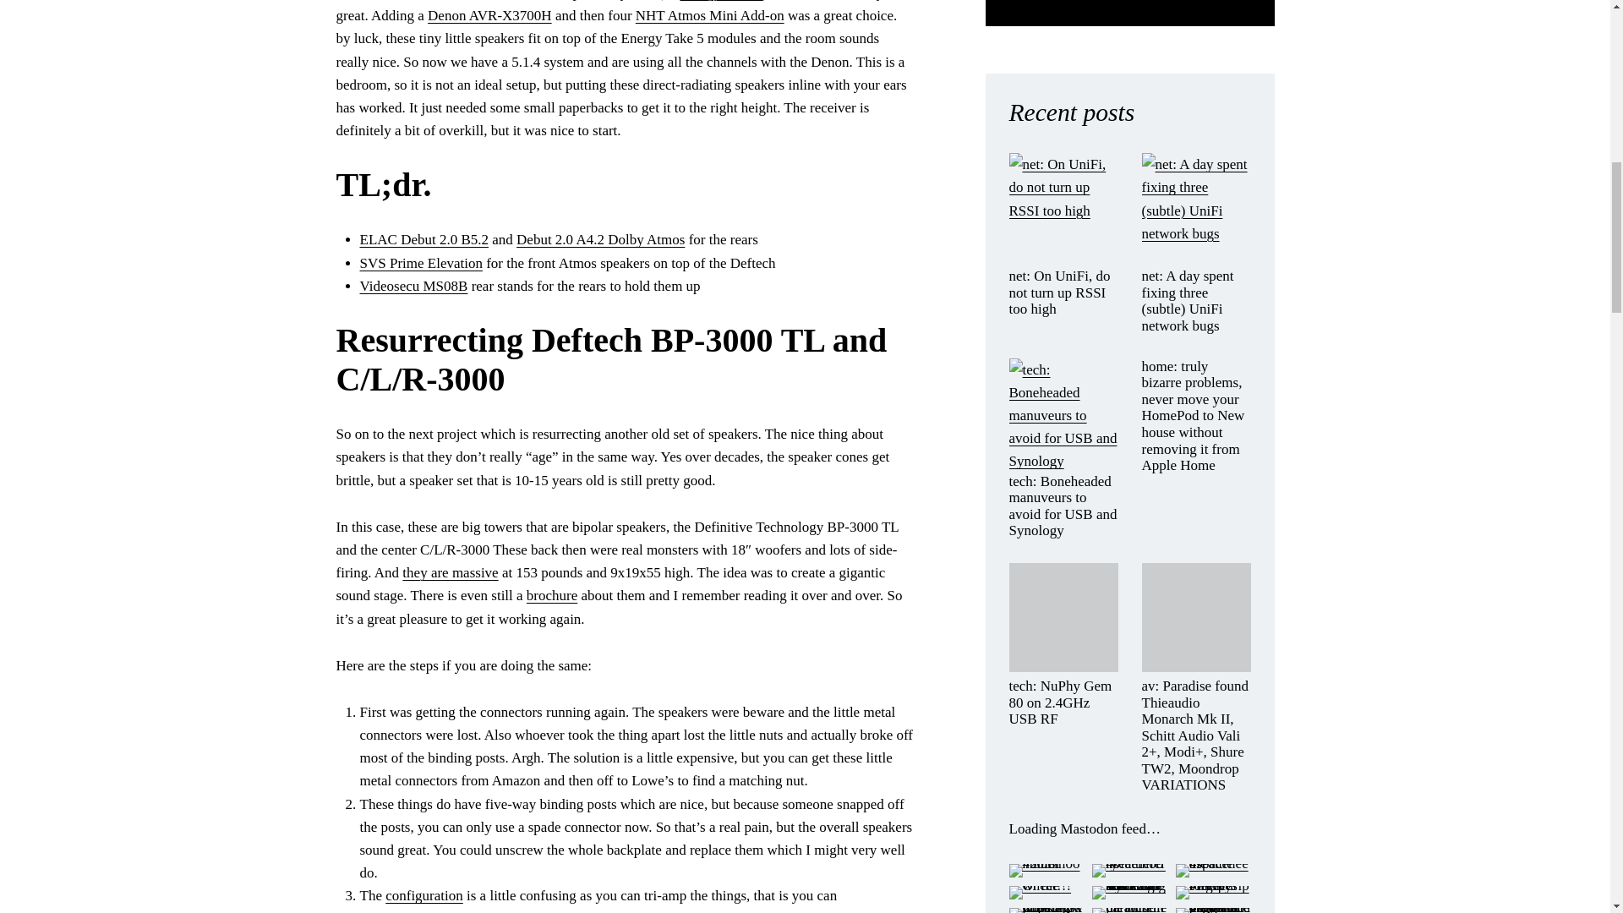 Image resolution: width=1623 pixels, height=913 pixels. Describe the element at coordinates (600, 239) in the screenshot. I see `Debut 2.0 A4.2 Dolby Atmos` at that location.